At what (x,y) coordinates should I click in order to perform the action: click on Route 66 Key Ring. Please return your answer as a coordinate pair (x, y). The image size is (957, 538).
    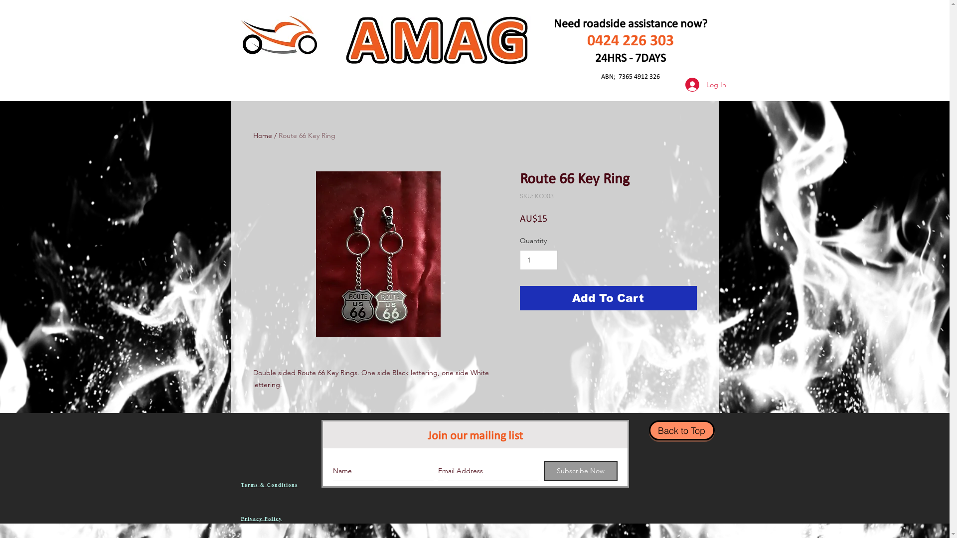
    Looking at the image, I should click on (307, 135).